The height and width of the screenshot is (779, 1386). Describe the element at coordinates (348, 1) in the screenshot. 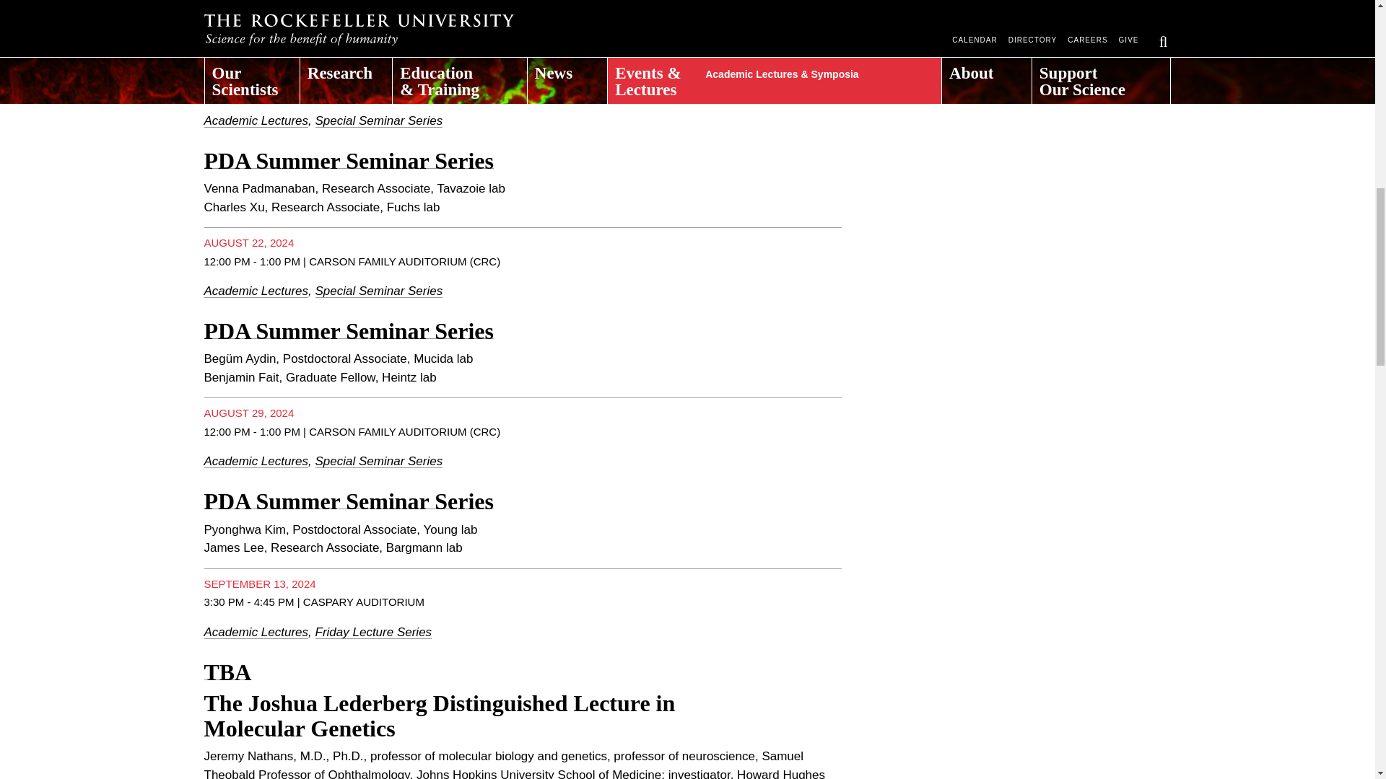

I see `PDA Summer Seminar Series` at that location.